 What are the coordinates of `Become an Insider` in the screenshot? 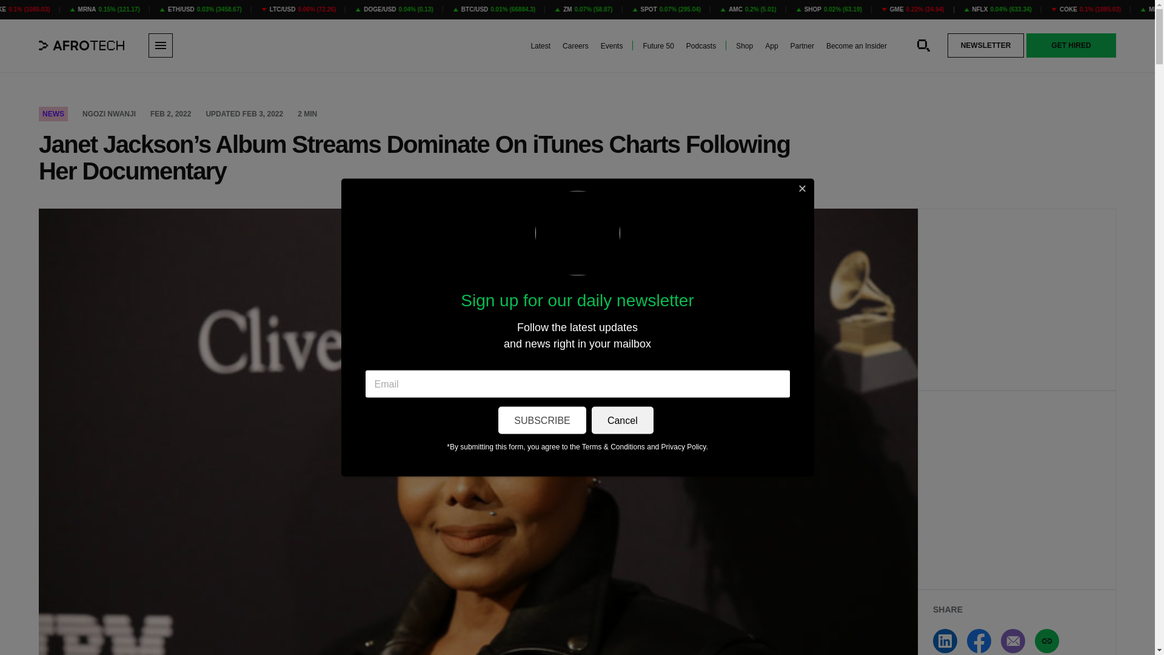 It's located at (857, 46).